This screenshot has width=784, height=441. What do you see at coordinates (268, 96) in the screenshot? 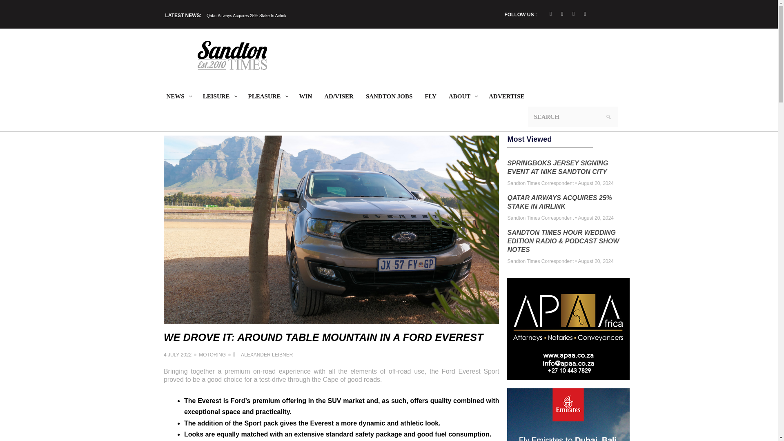
I see `PLEASURE` at bounding box center [268, 96].